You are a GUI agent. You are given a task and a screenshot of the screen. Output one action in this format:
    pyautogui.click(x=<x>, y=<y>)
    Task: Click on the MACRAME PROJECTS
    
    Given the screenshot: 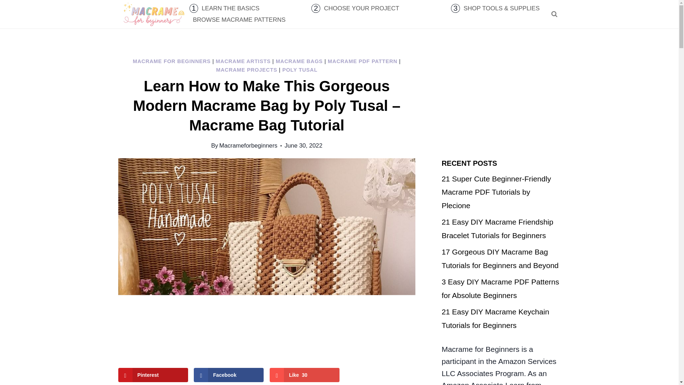 What is the action you would take?
    pyautogui.click(x=247, y=70)
    